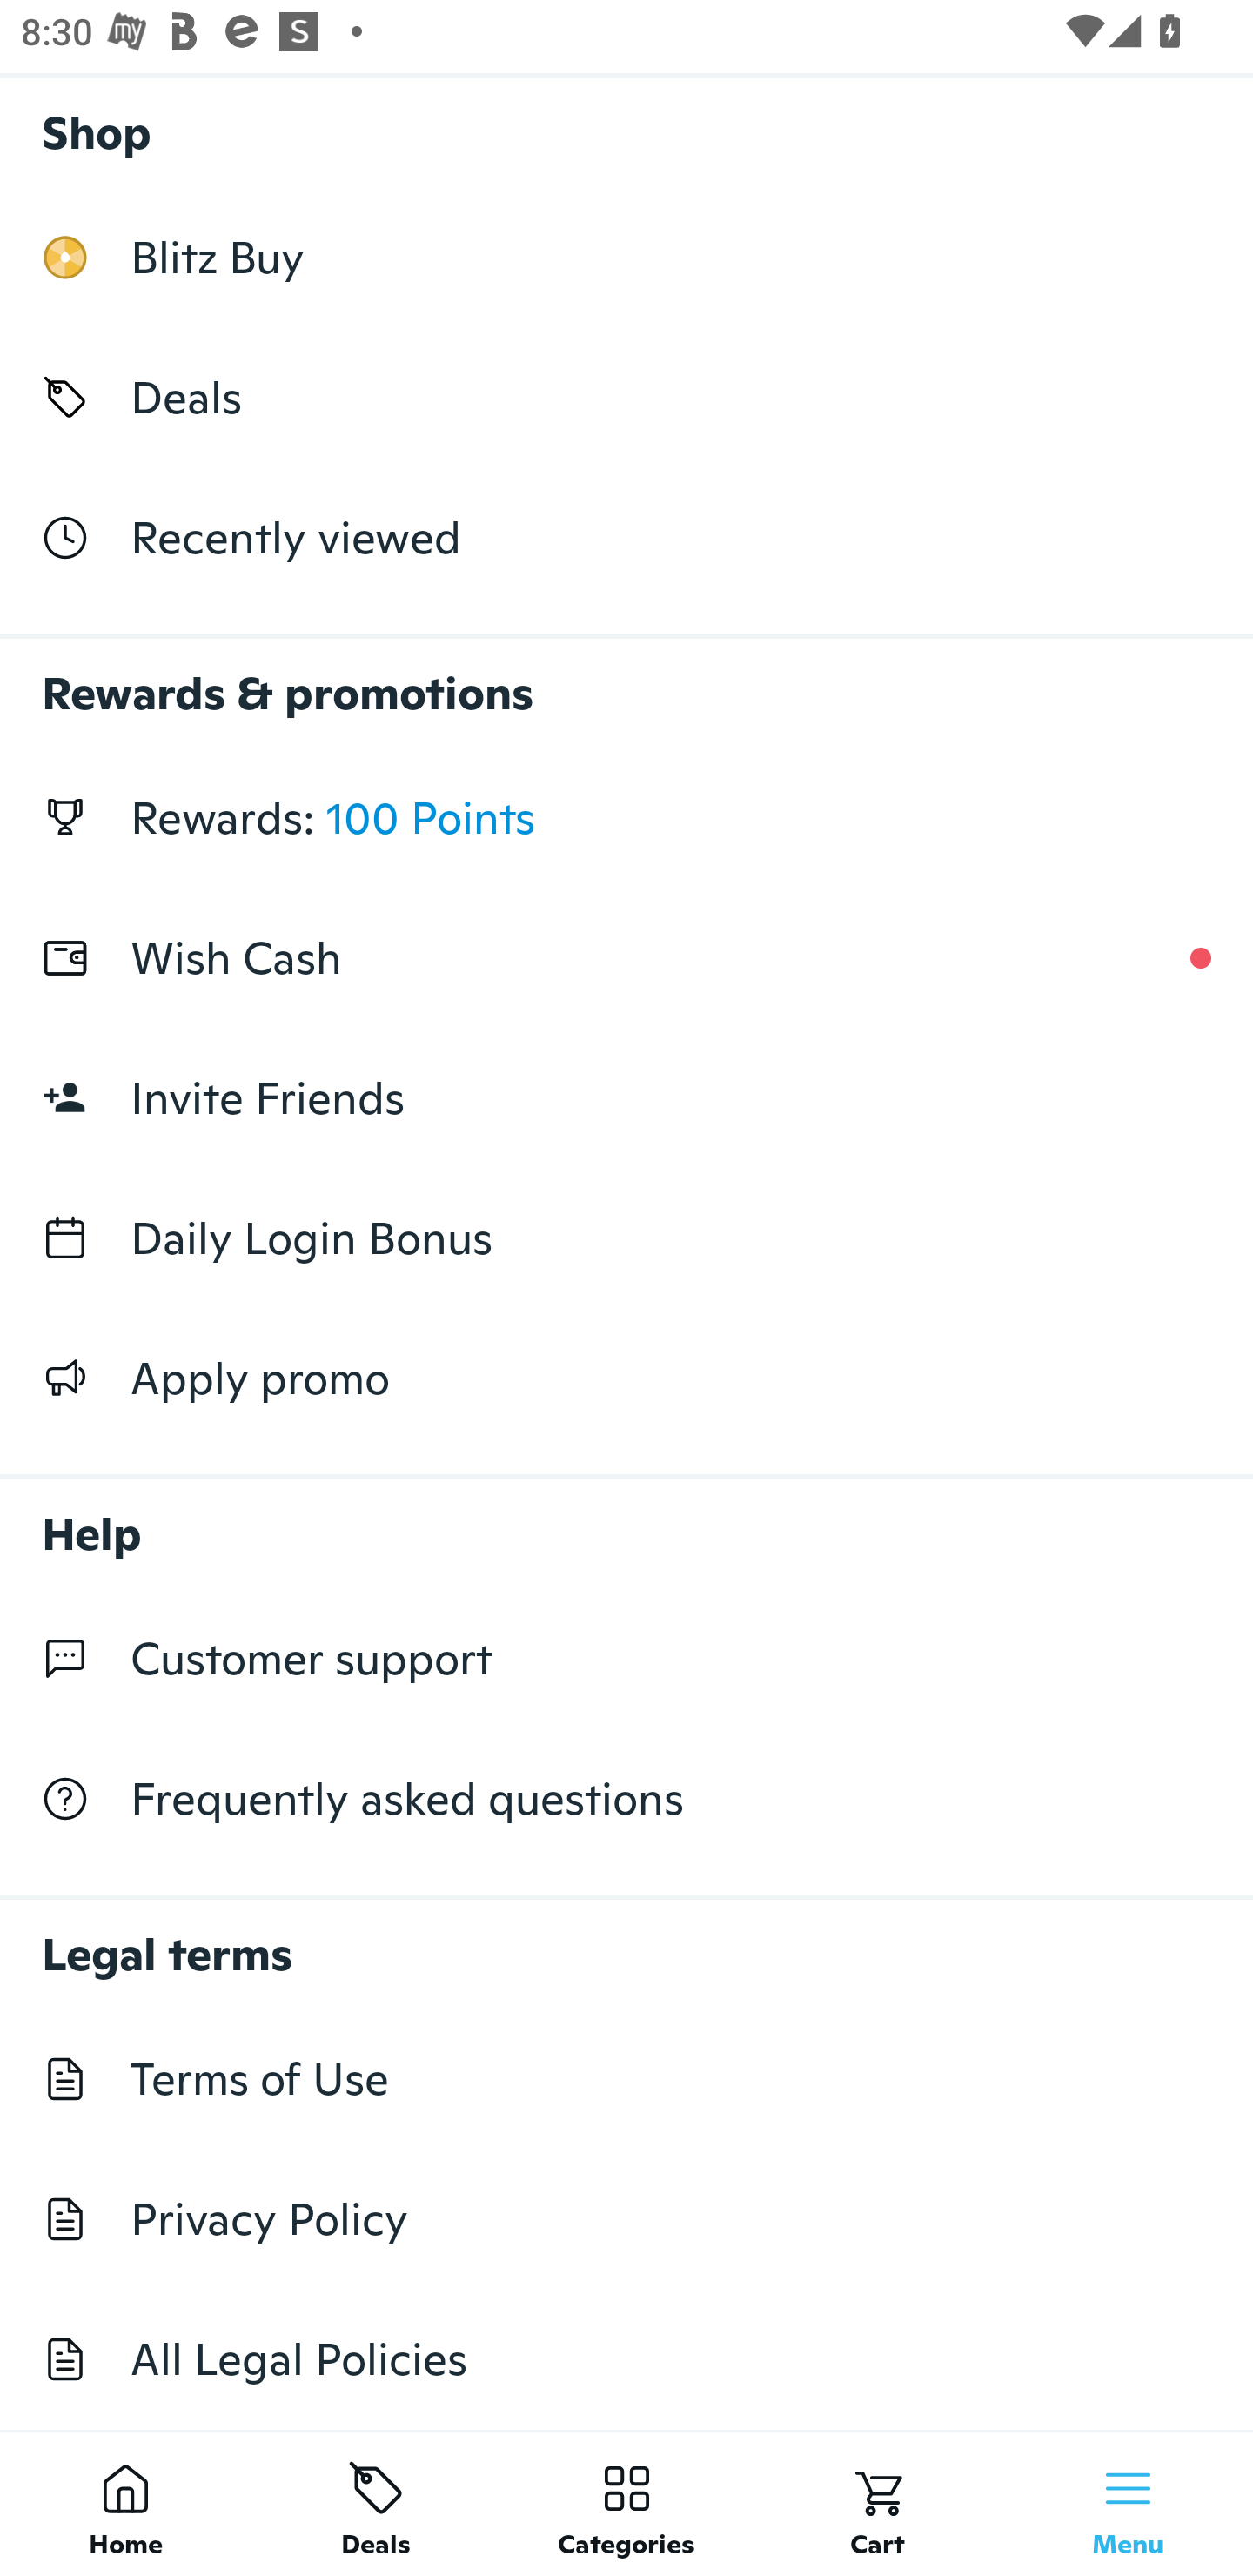 The height and width of the screenshot is (2576, 1253). What do you see at coordinates (626, 1238) in the screenshot?
I see `Daily Login Bonus` at bounding box center [626, 1238].